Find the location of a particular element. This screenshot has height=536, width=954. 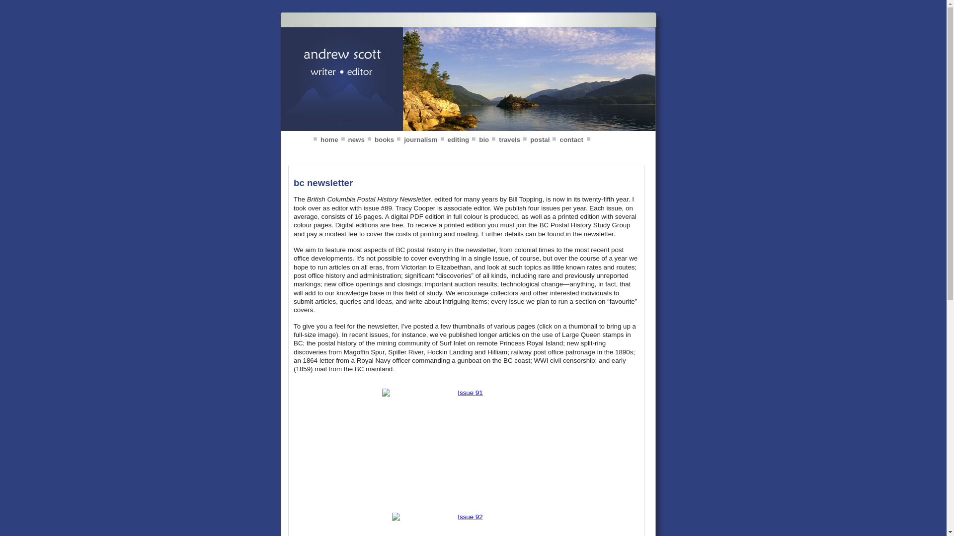

postal is located at coordinates (535, 140).